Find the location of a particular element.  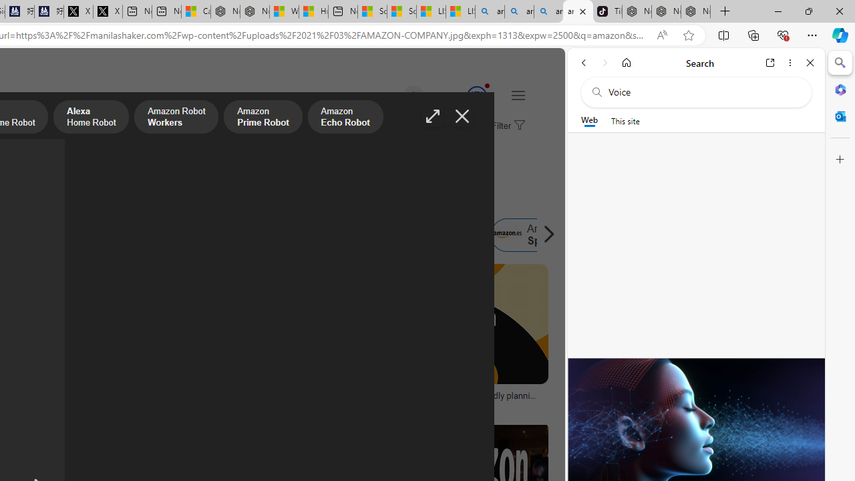

Amazon Spain is located at coordinates (507, 235).